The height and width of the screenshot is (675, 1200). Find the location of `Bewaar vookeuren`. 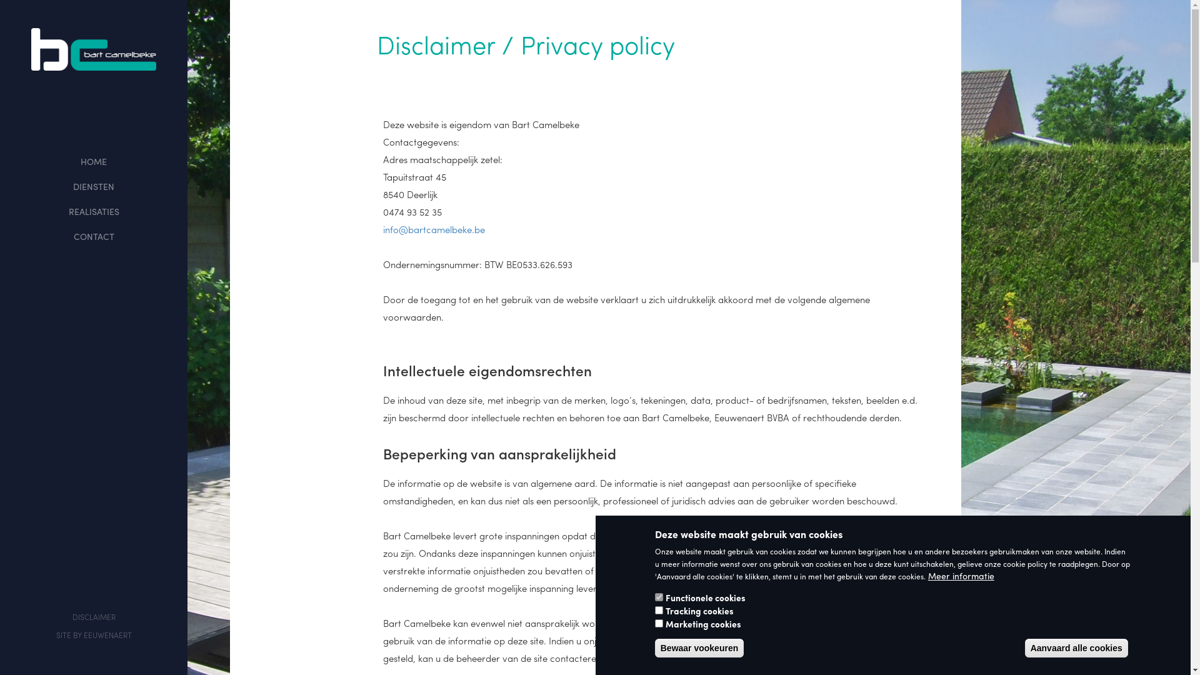

Bewaar vookeuren is located at coordinates (700, 648).